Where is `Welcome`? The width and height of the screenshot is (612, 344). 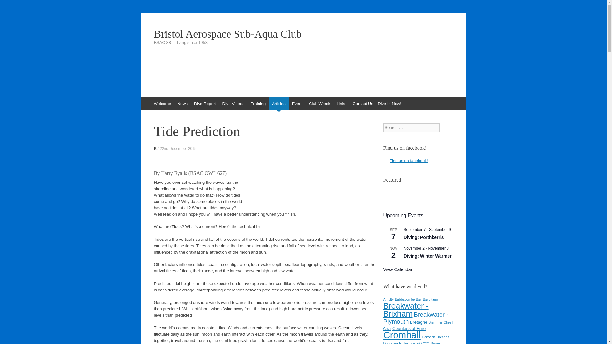 Welcome is located at coordinates (162, 104).